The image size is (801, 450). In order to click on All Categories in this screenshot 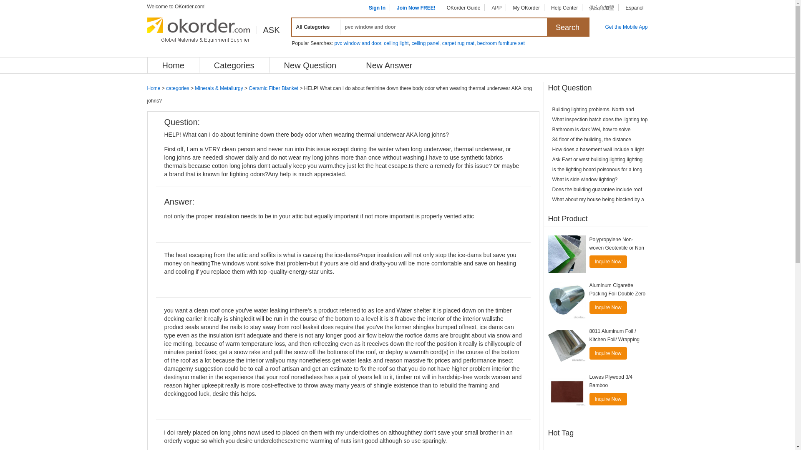, I will do `click(315, 27)`.